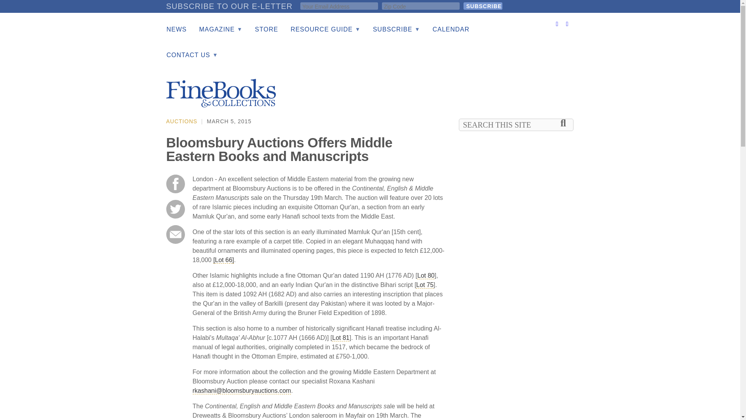 The image size is (746, 420). What do you see at coordinates (451, 30) in the screenshot?
I see `CALENDAR` at bounding box center [451, 30].